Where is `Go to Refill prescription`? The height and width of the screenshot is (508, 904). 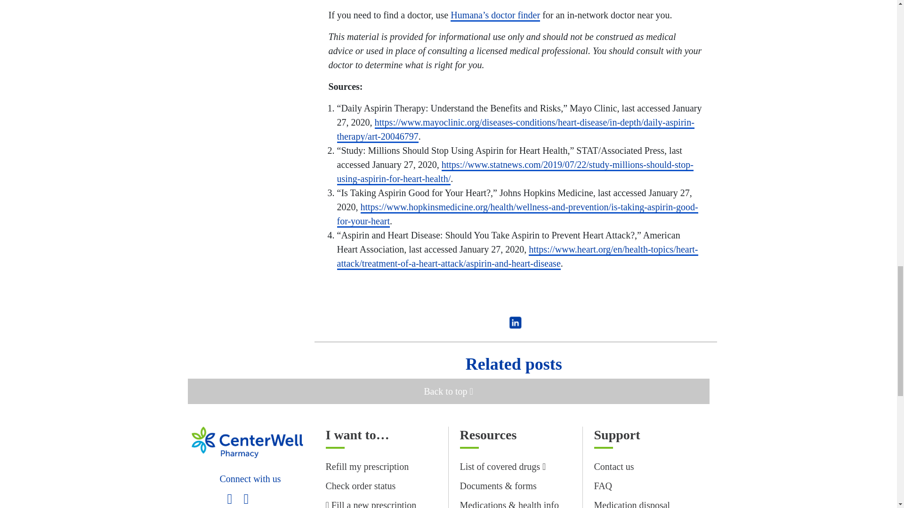 Go to Refill prescription is located at coordinates (367, 467).